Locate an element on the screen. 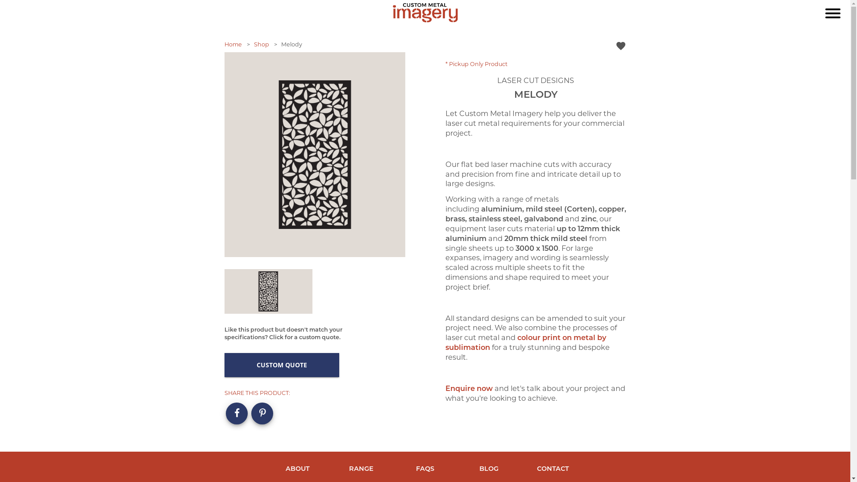 The height and width of the screenshot is (482, 857). CONTACT is located at coordinates (553, 466).